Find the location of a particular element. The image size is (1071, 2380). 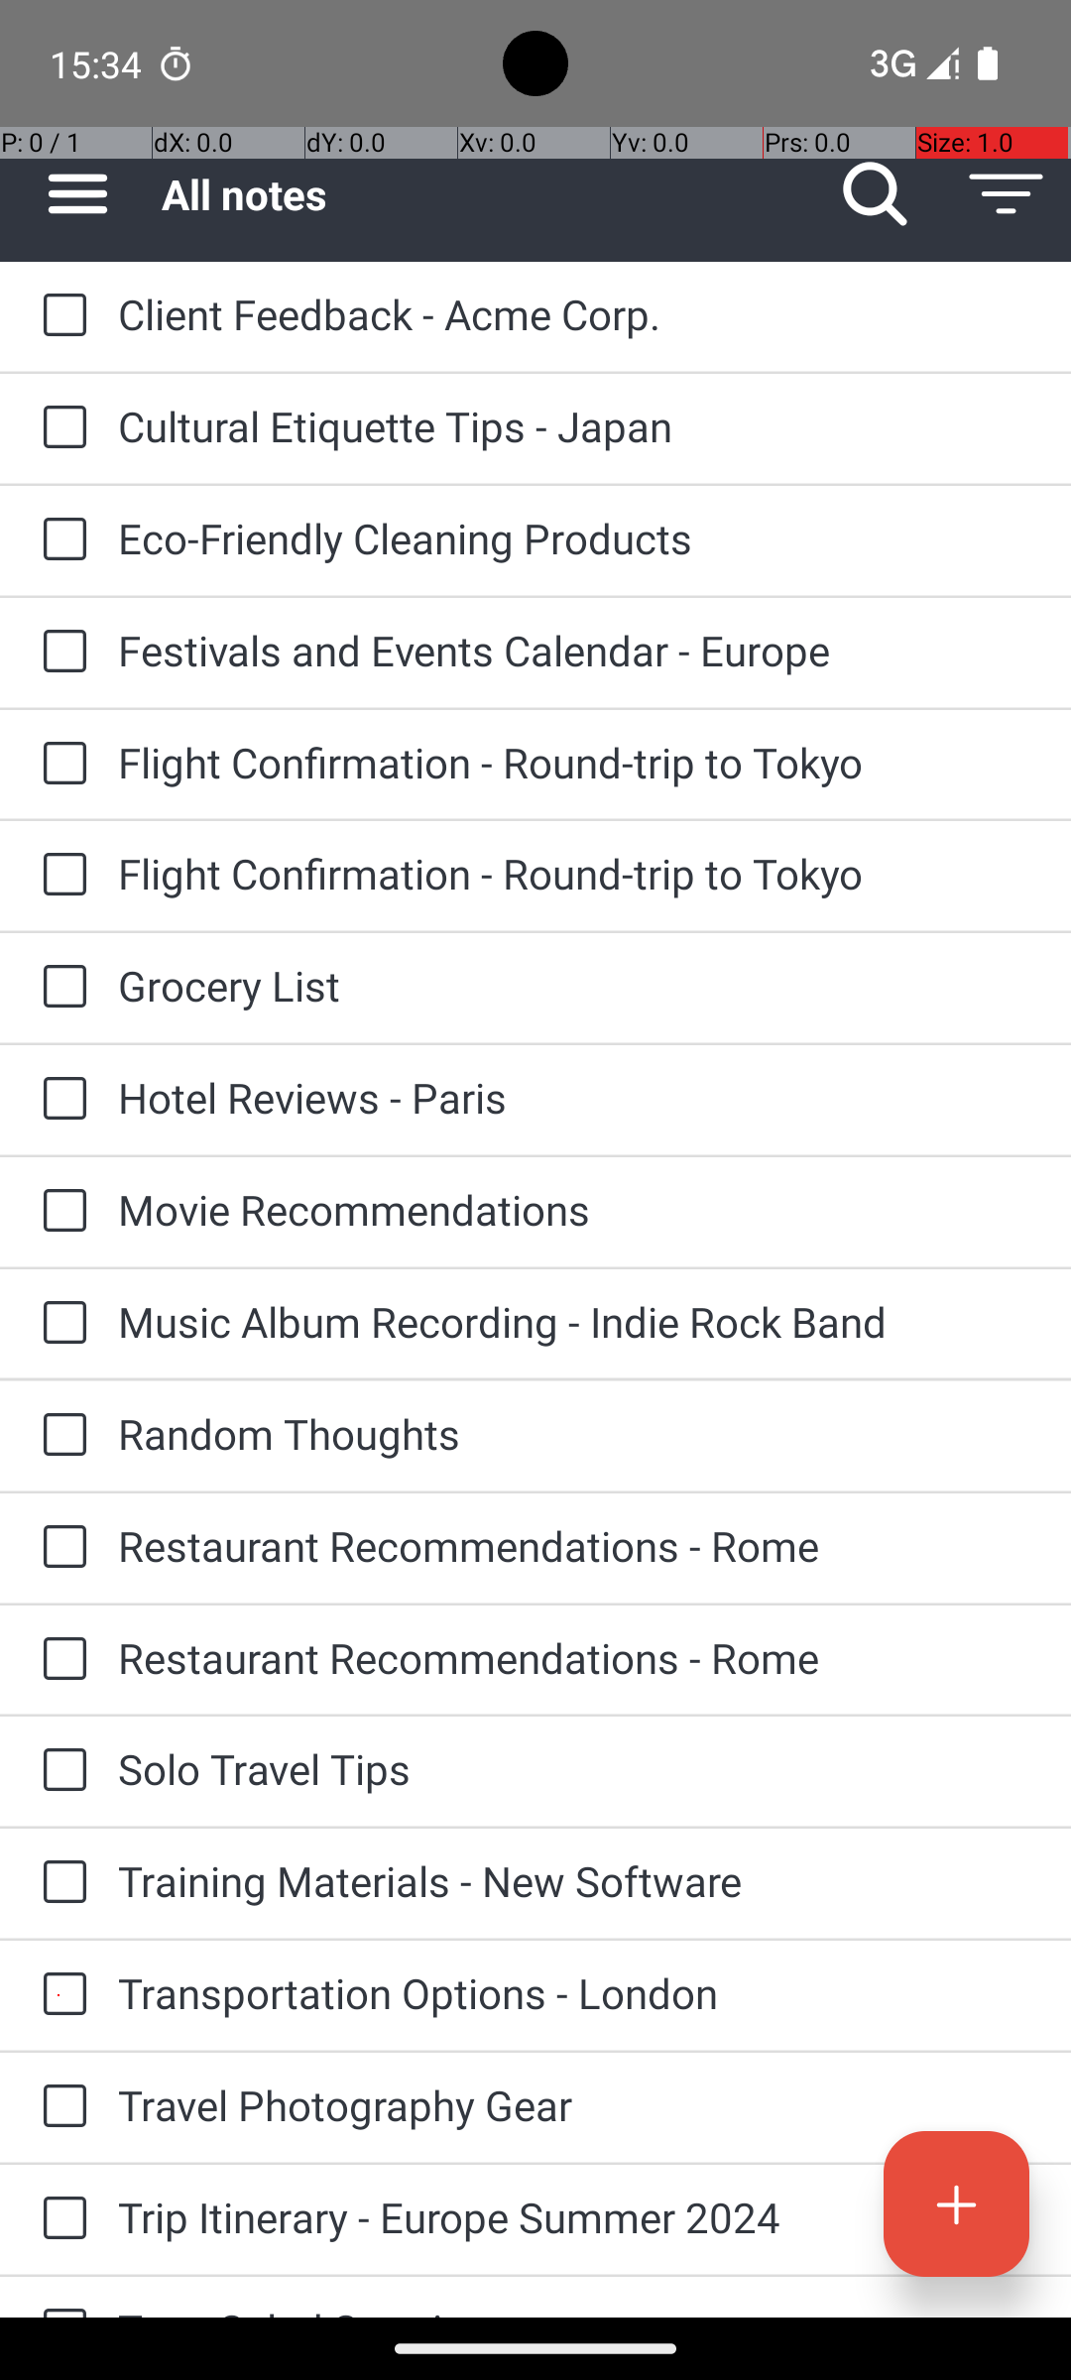

Festivals and Events Calendar - Europe is located at coordinates (575, 650).